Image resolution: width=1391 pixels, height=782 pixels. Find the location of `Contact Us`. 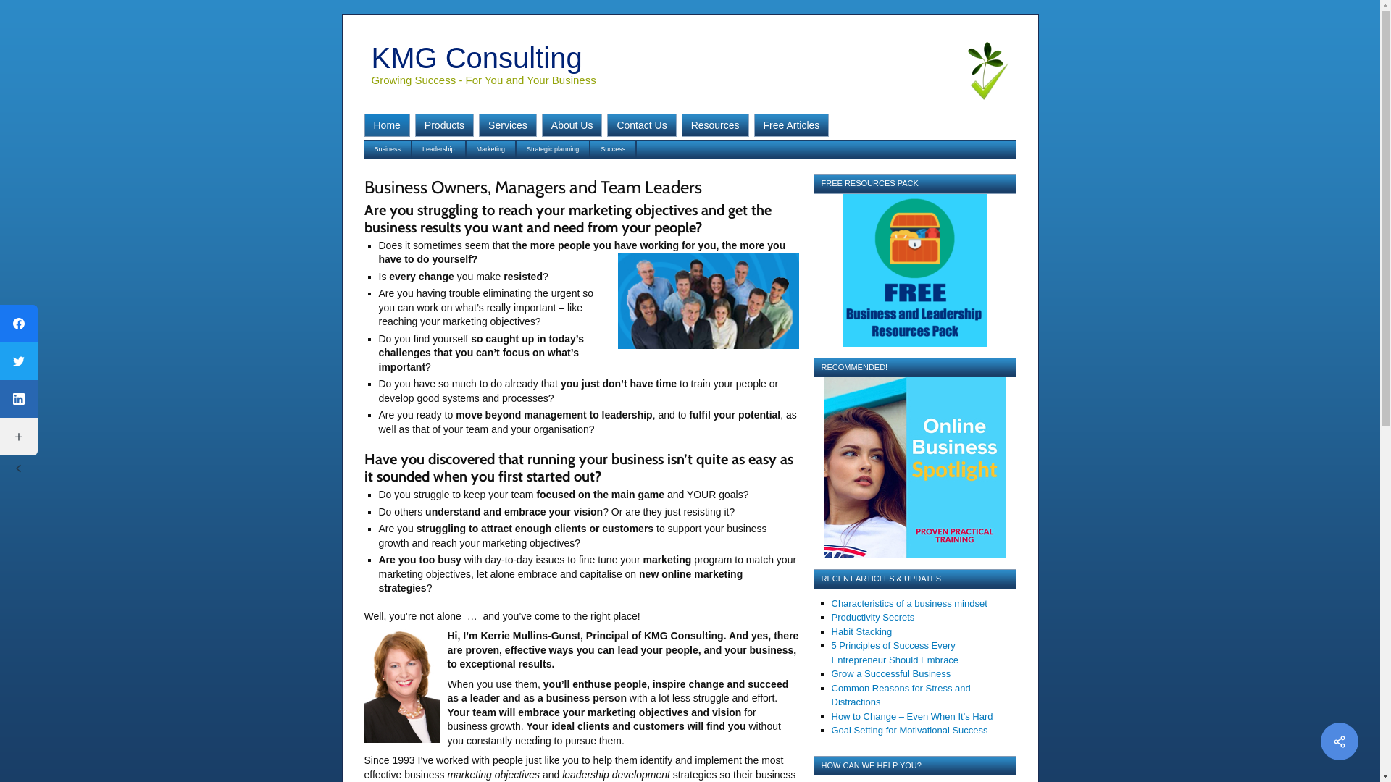

Contact Us is located at coordinates (642, 125).